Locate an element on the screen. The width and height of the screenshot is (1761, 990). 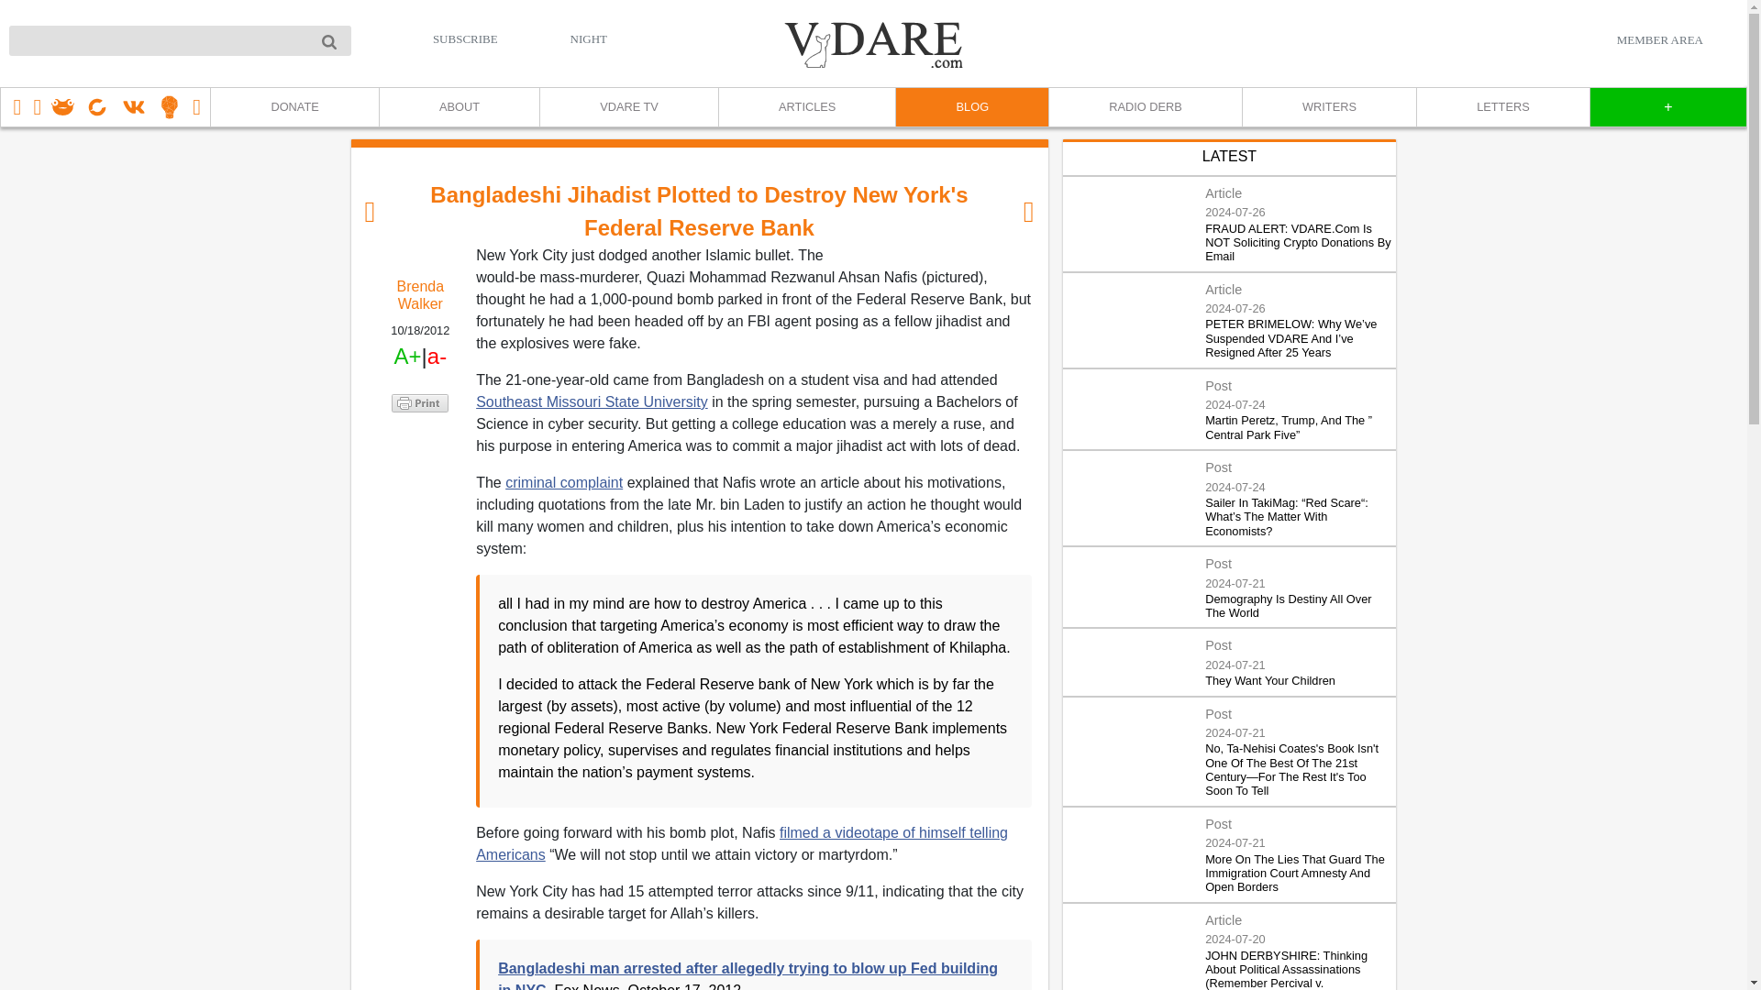
WRITERS is located at coordinates (1328, 107).